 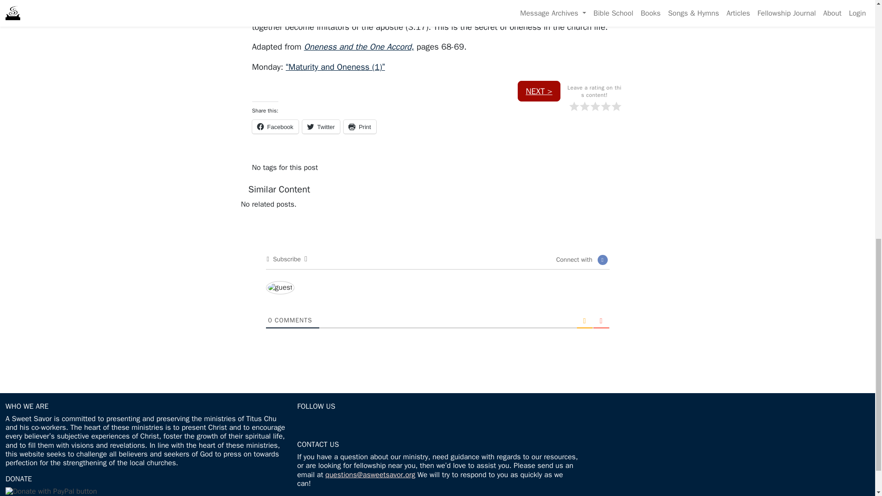 I want to click on Click to share on Facebook, so click(x=275, y=126).